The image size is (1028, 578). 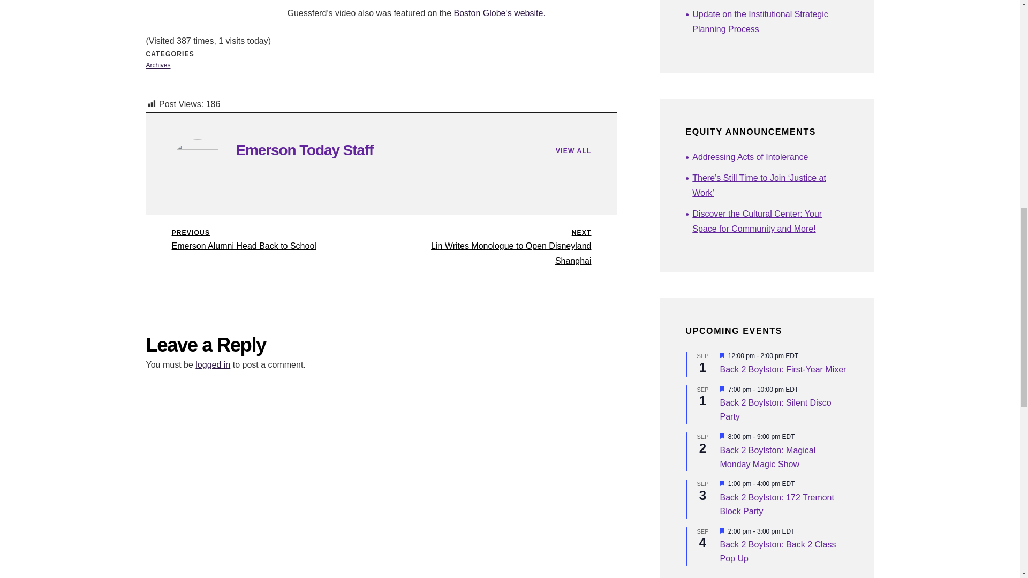 I want to click on Back 2 Boylston: First-Year Mixer, so click(x=304, y=150).